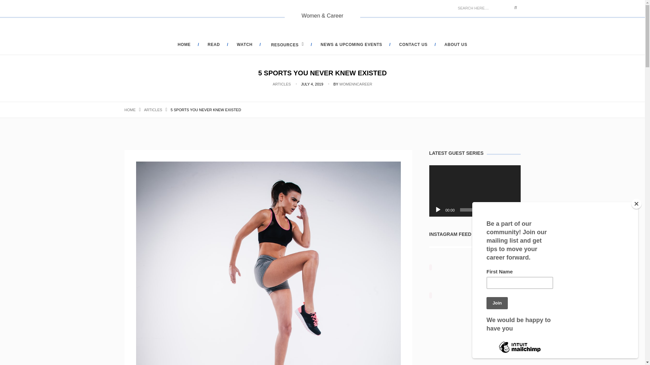 This screenshot has height=365, width=650. I want to click on HOME, so click(130, 109).